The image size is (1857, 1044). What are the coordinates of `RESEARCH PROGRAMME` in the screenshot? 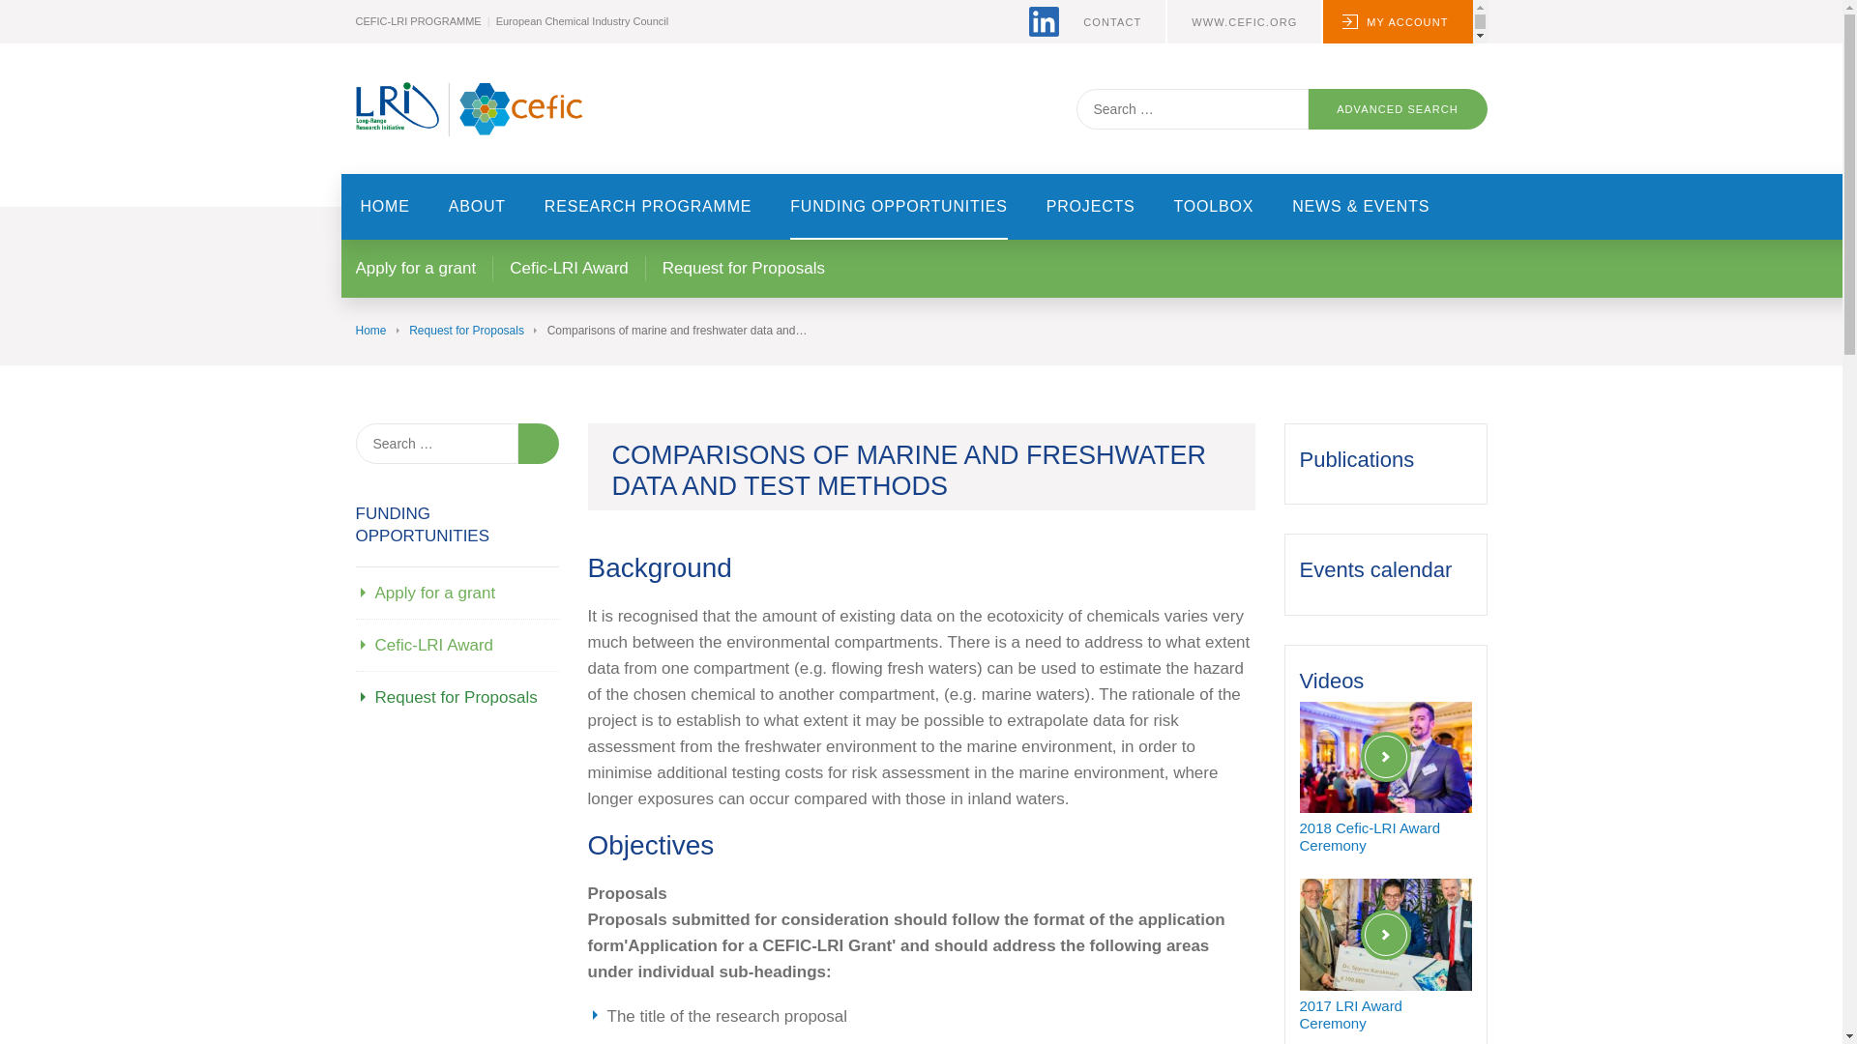 It's located at (648, 207).